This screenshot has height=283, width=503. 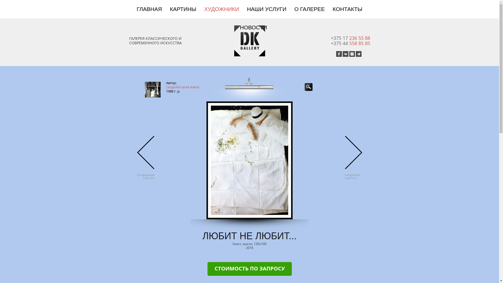 I want to click on +375 17 236 55 88, so click(x=350, y=38).